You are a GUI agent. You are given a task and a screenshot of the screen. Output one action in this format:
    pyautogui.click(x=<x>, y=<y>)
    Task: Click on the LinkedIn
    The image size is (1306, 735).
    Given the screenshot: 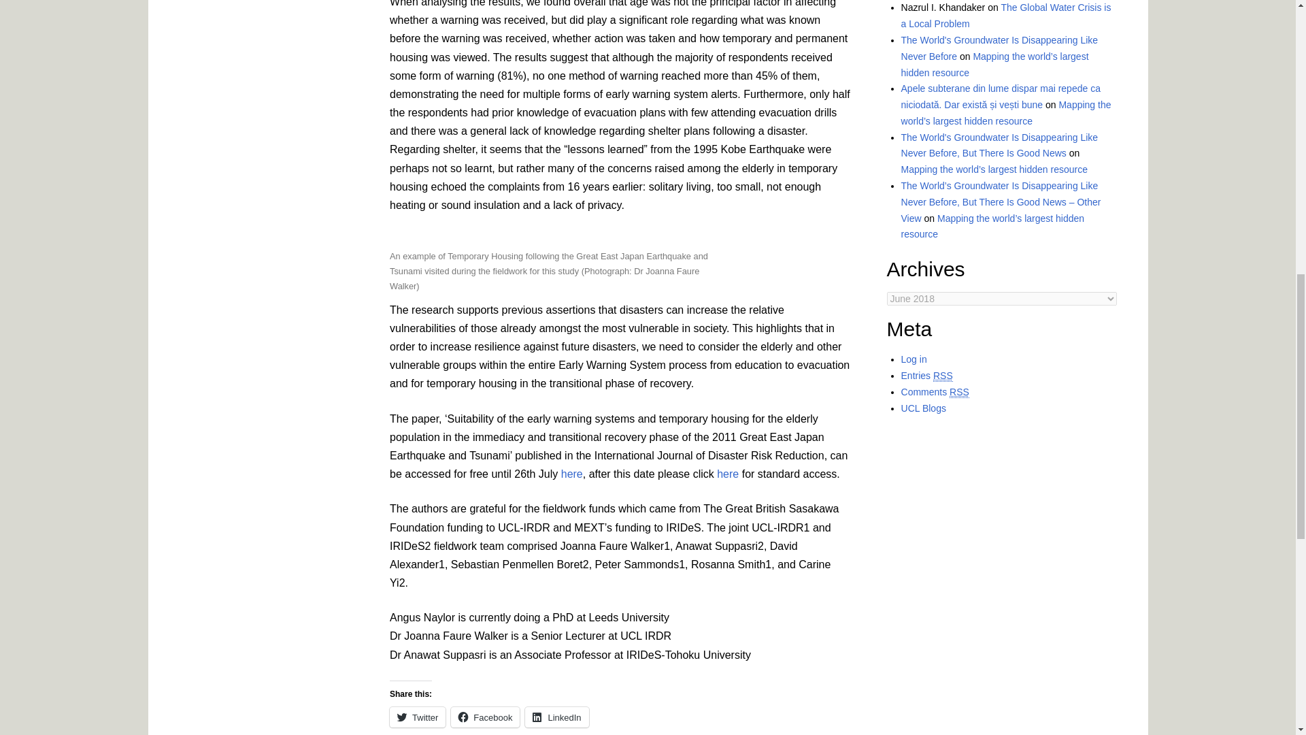 What is the action you would take?
    pyautogui.click(x=556, y=717)
    